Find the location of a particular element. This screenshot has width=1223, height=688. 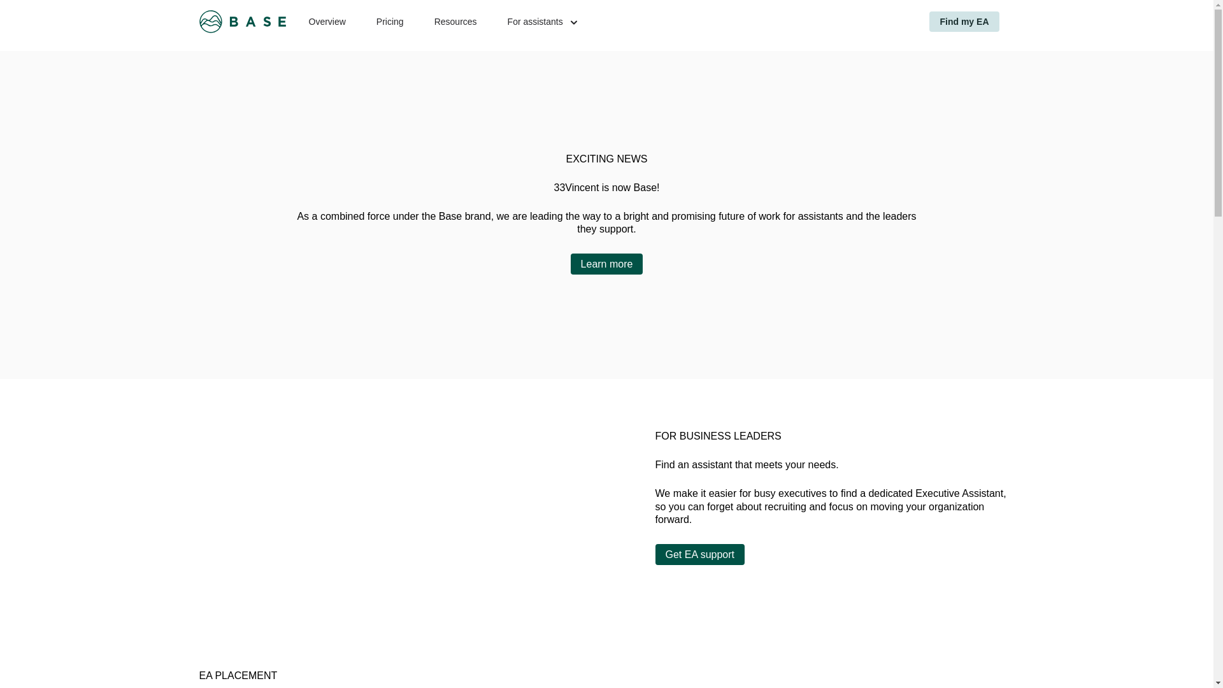

Pricing is located at coordinates (390, 22).